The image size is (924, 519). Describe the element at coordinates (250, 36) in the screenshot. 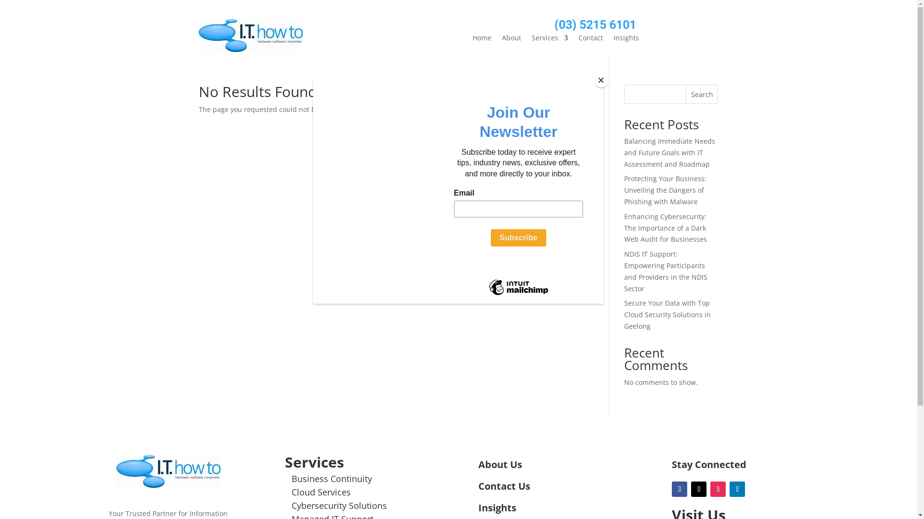

I see `MicrosoftTeams-image` at that location.